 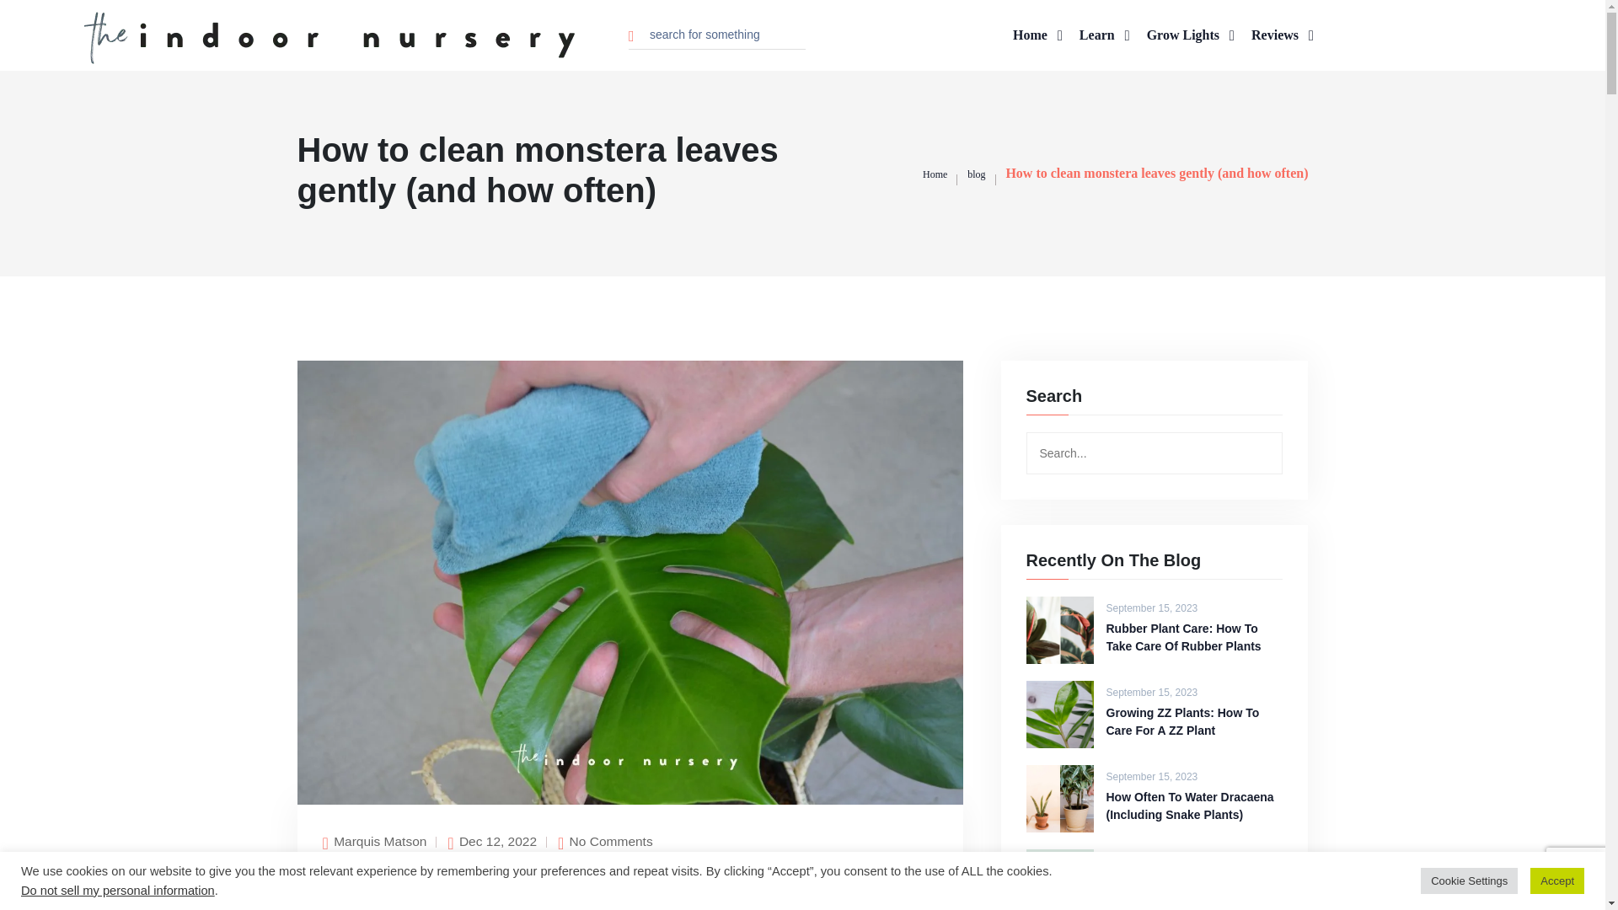 I want to click on blog, so click(x=976, y=173).